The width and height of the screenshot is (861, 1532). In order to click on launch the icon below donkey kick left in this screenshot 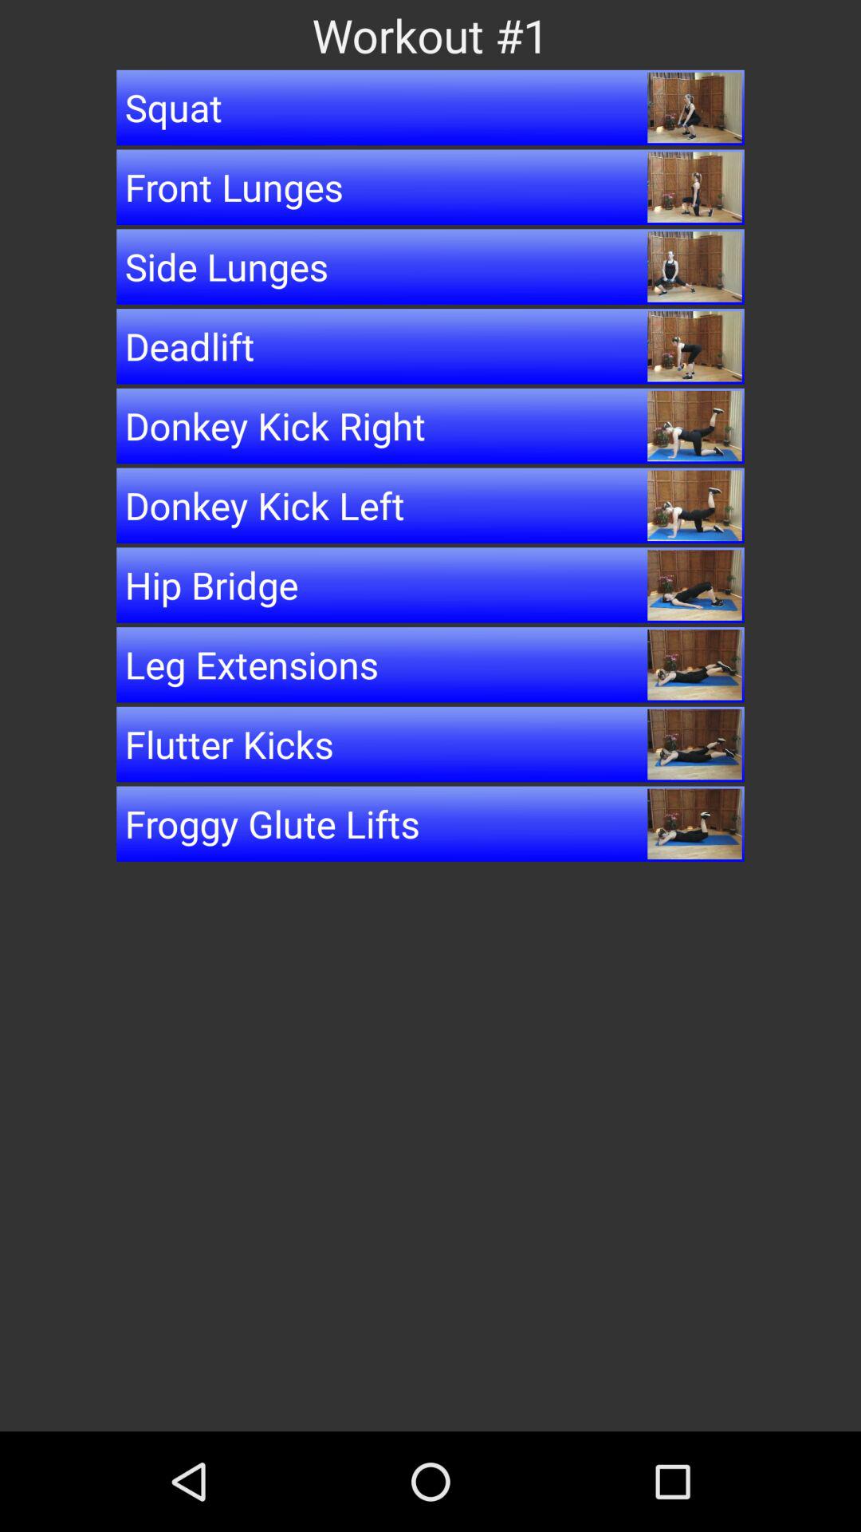, I will do `click(431, 585)`.